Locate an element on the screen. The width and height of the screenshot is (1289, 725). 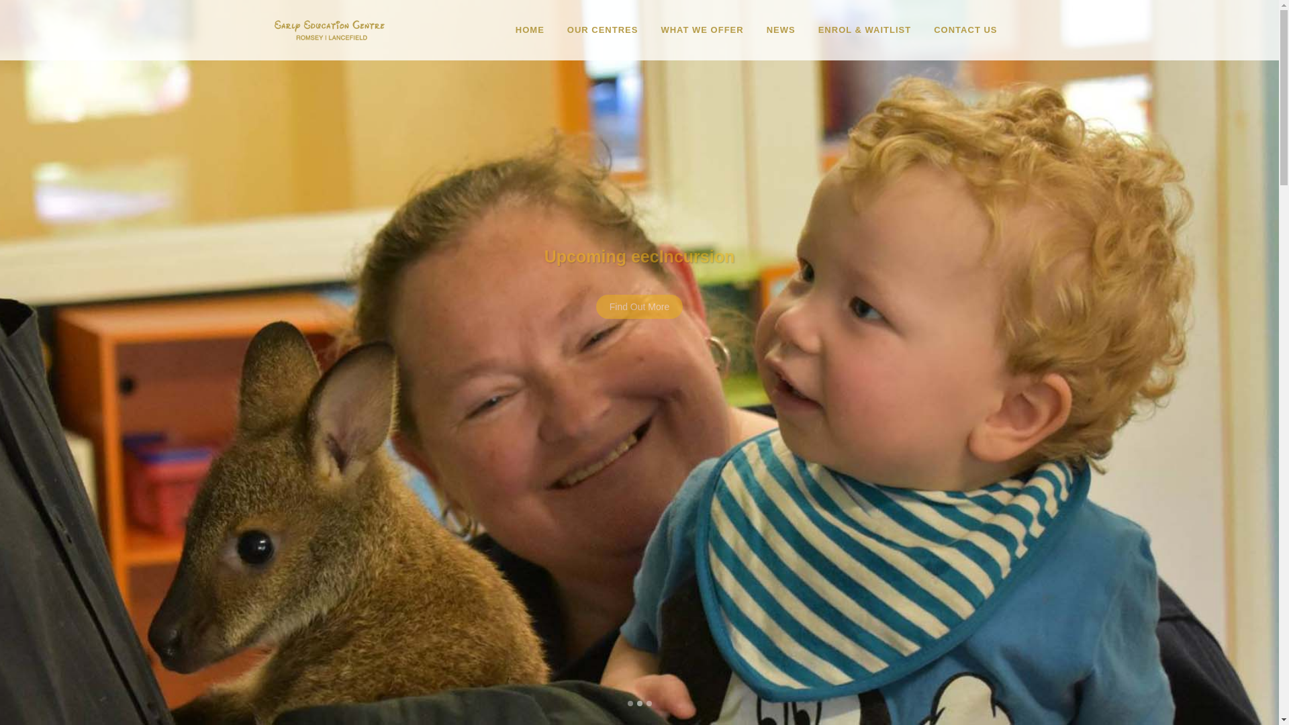
HOME is located at coordinates (530, 30).